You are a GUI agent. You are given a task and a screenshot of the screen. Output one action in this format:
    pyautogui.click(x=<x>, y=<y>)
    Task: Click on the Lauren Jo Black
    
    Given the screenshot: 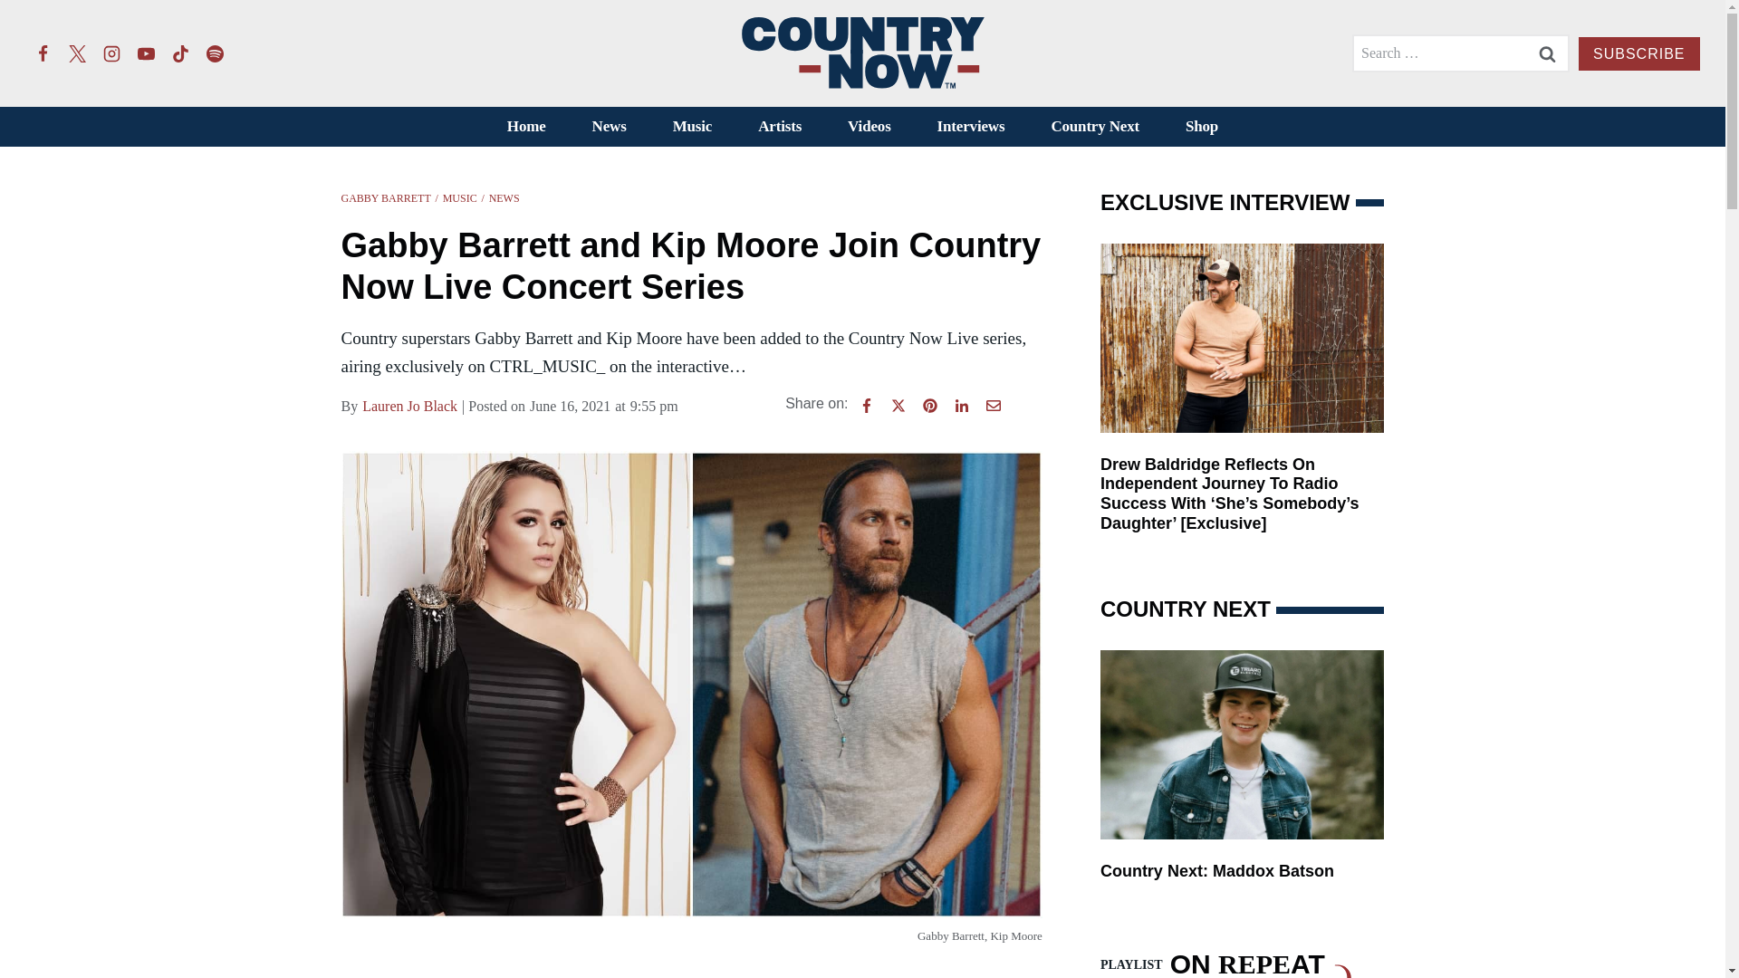 What is the action you would take?
    pyautogui.click(x=409, y=407)
    